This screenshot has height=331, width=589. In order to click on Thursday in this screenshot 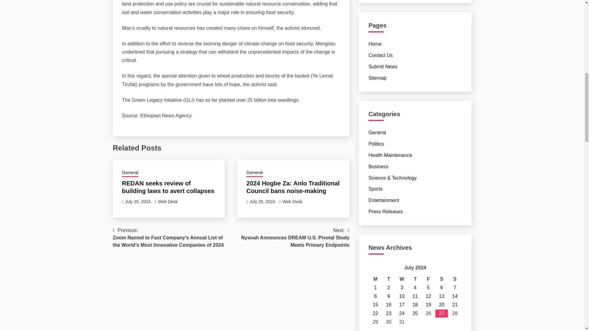, I will do `click(415, 279)`.